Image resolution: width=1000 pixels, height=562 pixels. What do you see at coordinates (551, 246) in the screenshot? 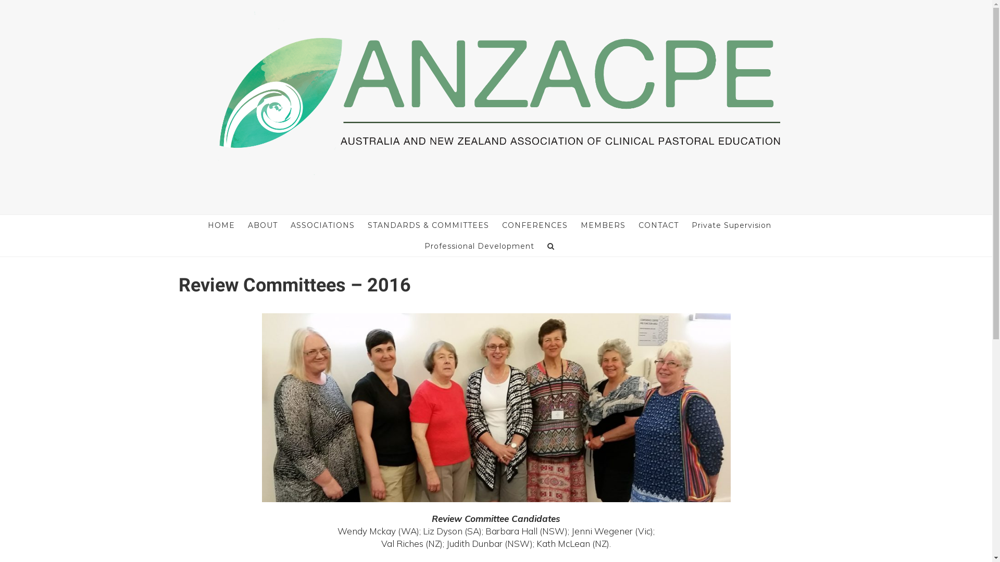
I see `Search` at bounding box center [551, 246].